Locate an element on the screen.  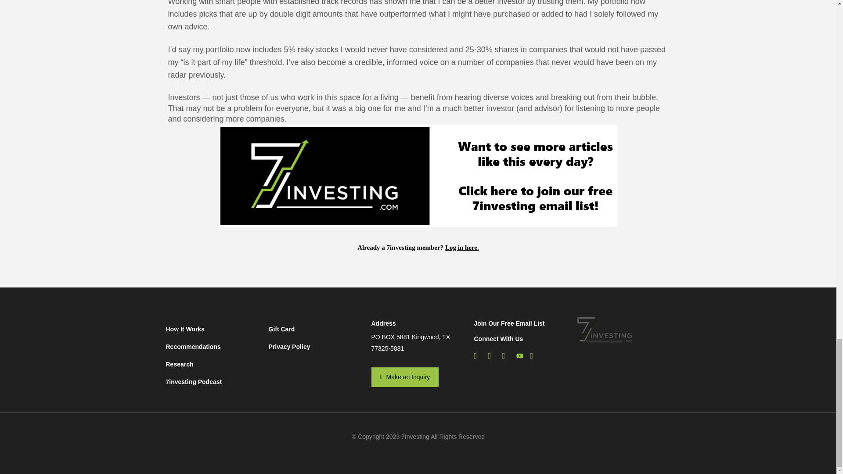
7investing Podcast is located at coordinates (213, 381).